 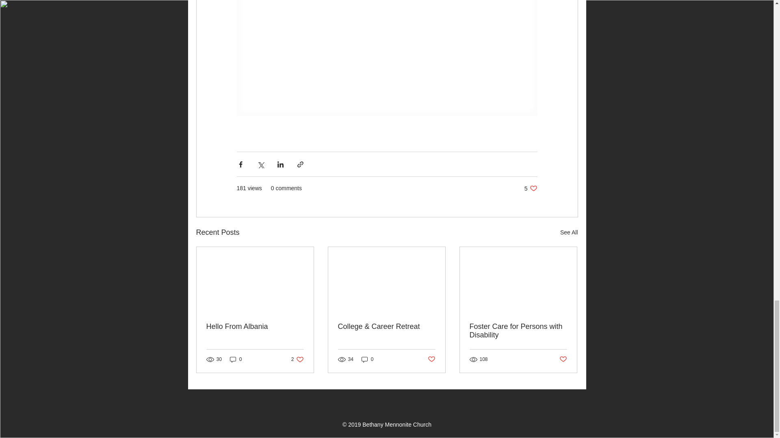 I want to click on Post not marked as liked, so click(x=531, y=188).